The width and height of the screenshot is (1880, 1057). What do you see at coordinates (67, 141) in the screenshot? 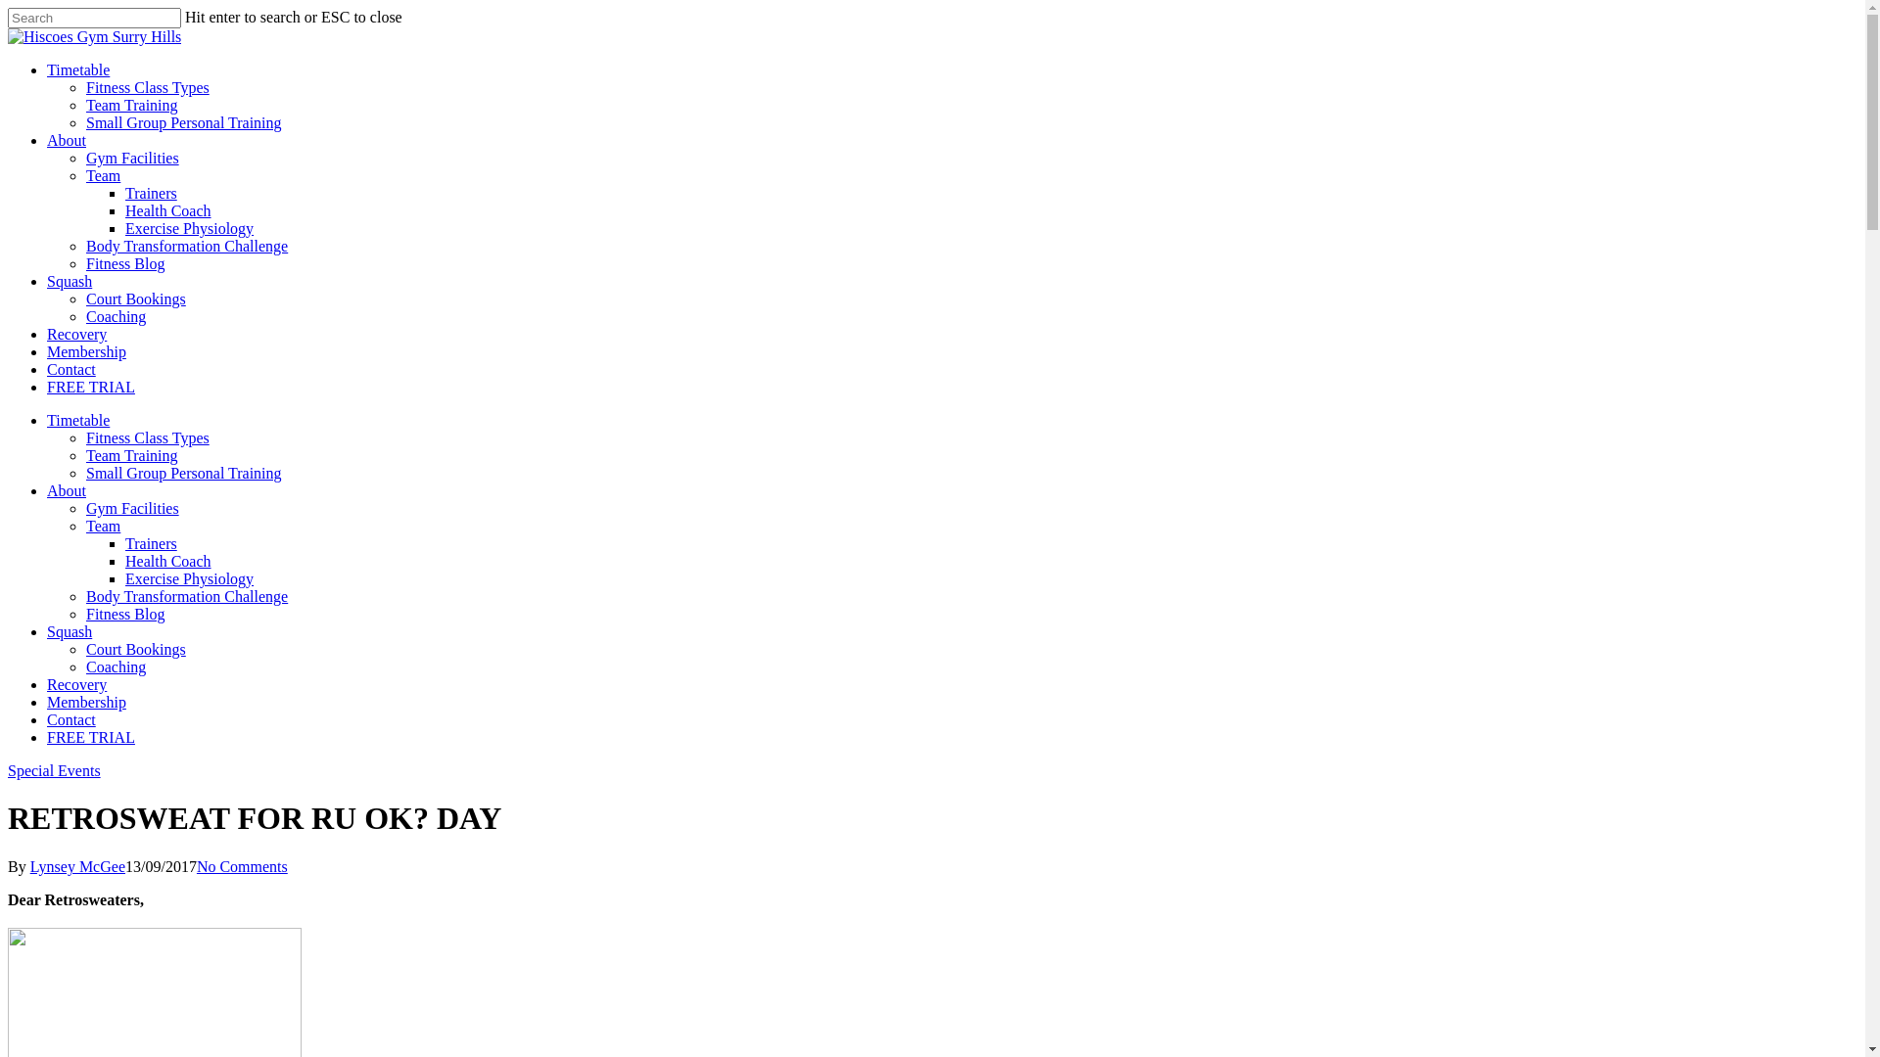
I see `About` at bounding box center [67, 141].